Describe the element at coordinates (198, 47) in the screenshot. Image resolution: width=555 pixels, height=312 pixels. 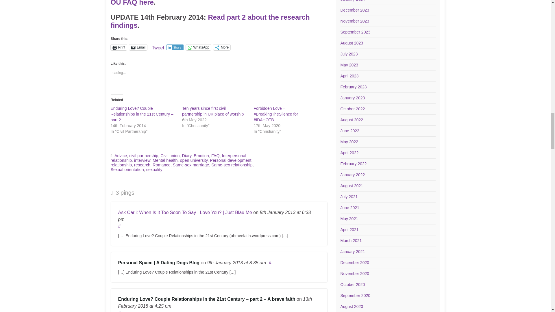
I see `WhatsApp` at that location.